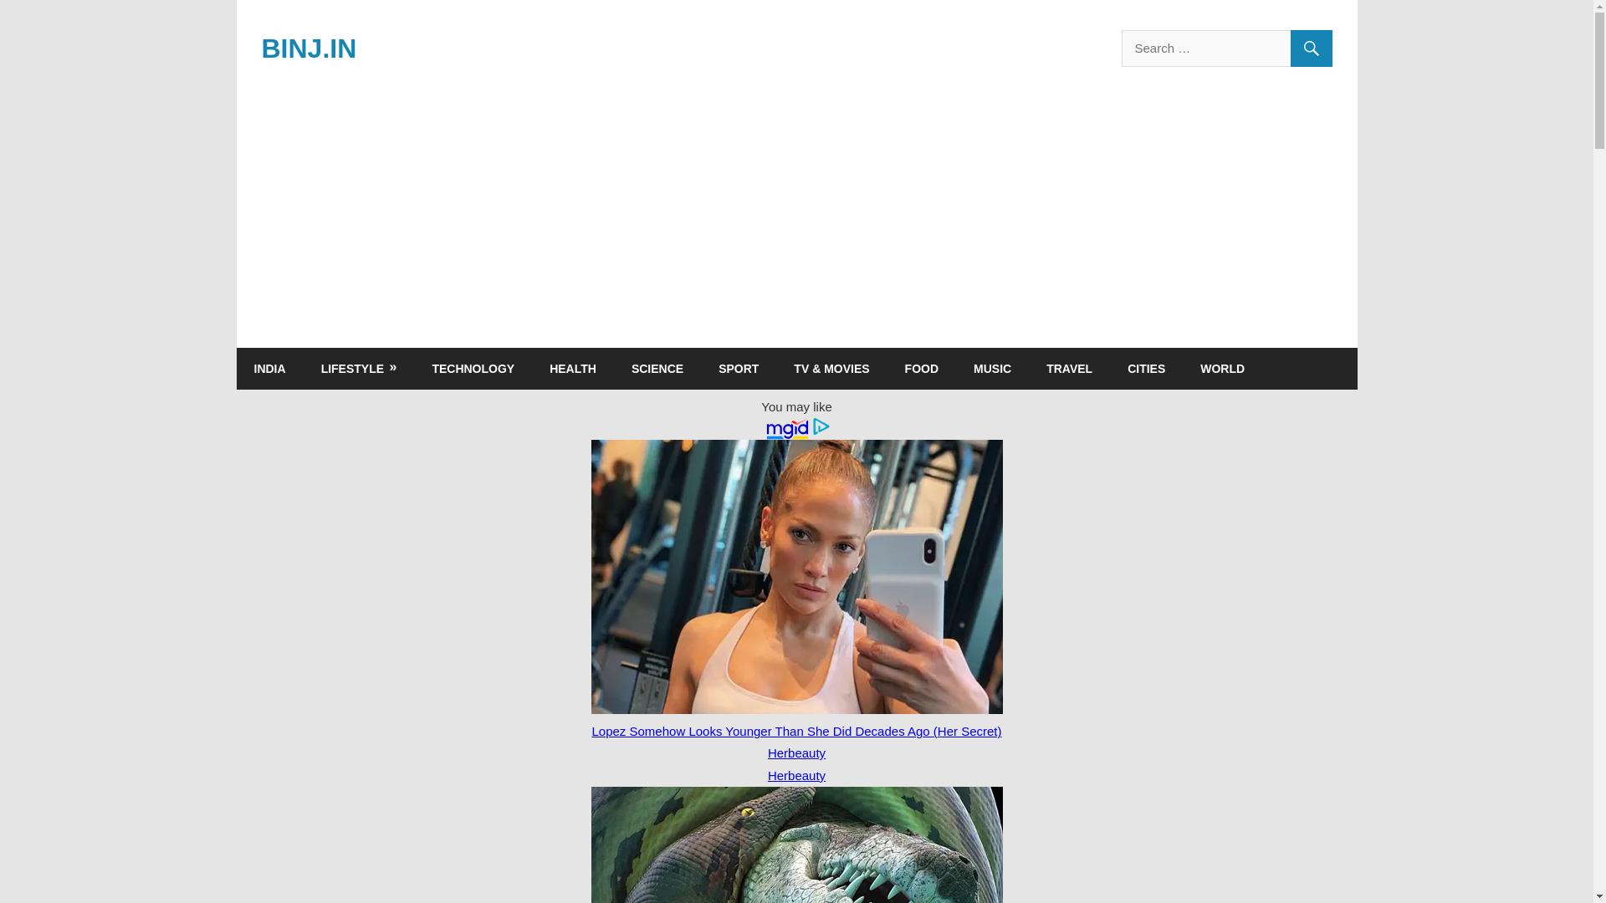 Image resolution: width=1606 pixels, height=903 pixels. Describe the element at coordinates (269, 368) in the screenshot. I see `INDIA` at that location.